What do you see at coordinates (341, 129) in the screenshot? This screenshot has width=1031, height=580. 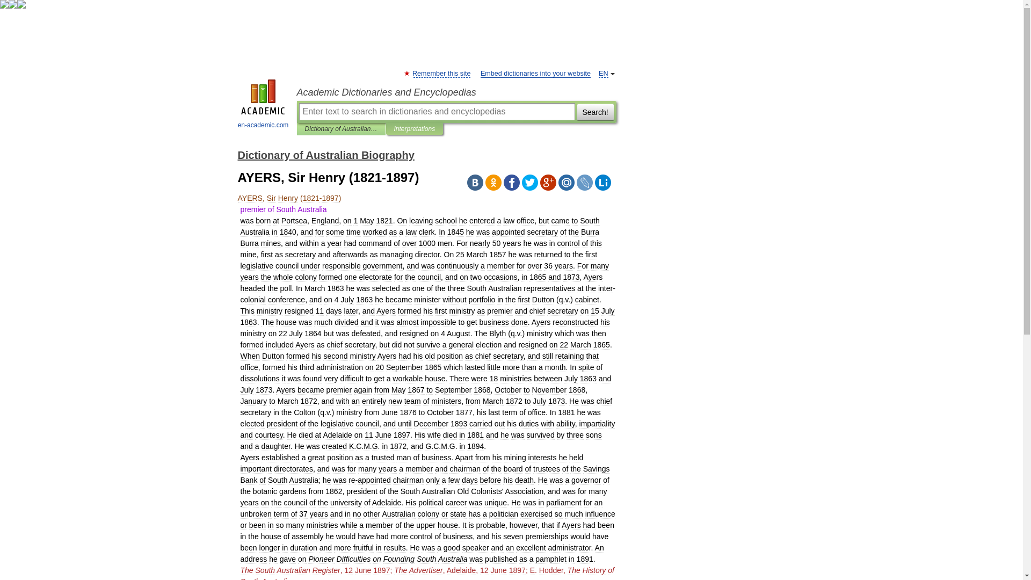 I see `Dictionary of Australian Biography` at bounding box center [341, 129].